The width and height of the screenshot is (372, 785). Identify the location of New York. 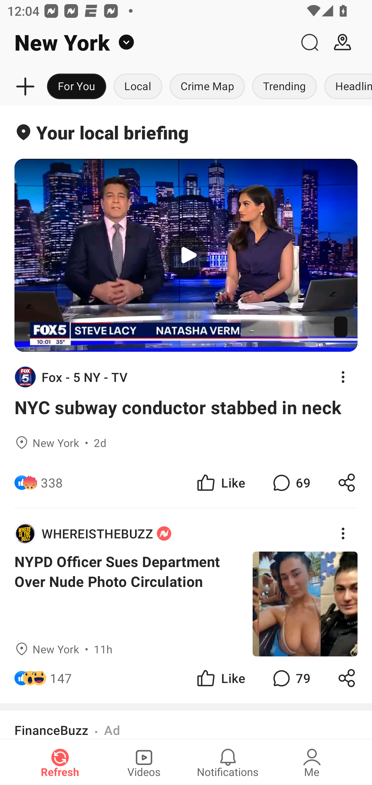
(146, 42).